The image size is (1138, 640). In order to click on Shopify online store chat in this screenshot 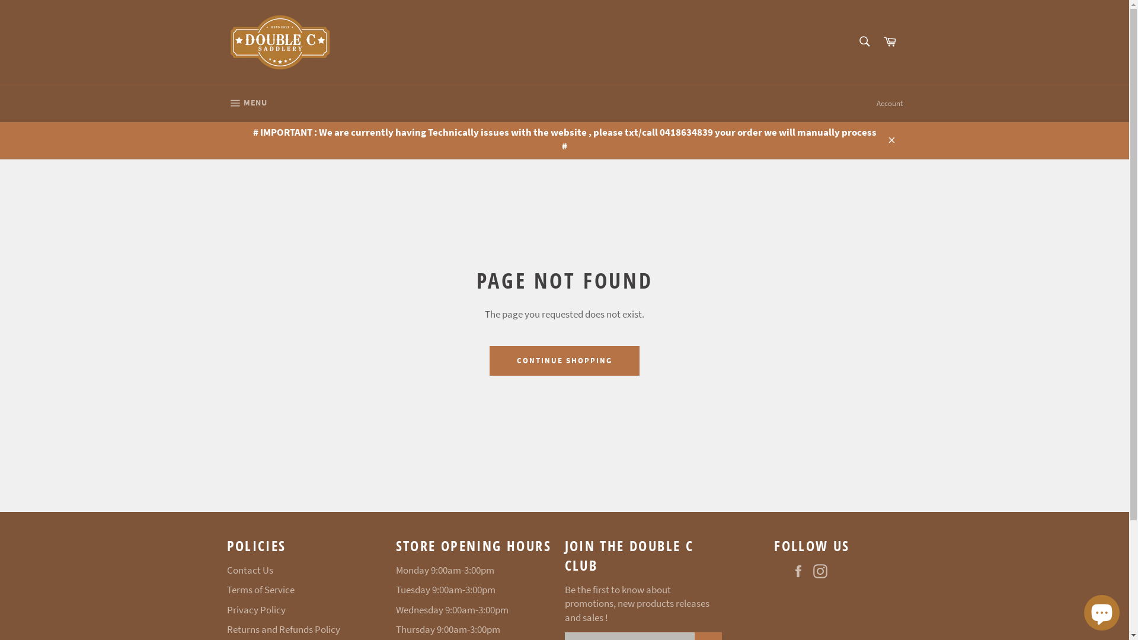, I will do `click(1102, 610)`.